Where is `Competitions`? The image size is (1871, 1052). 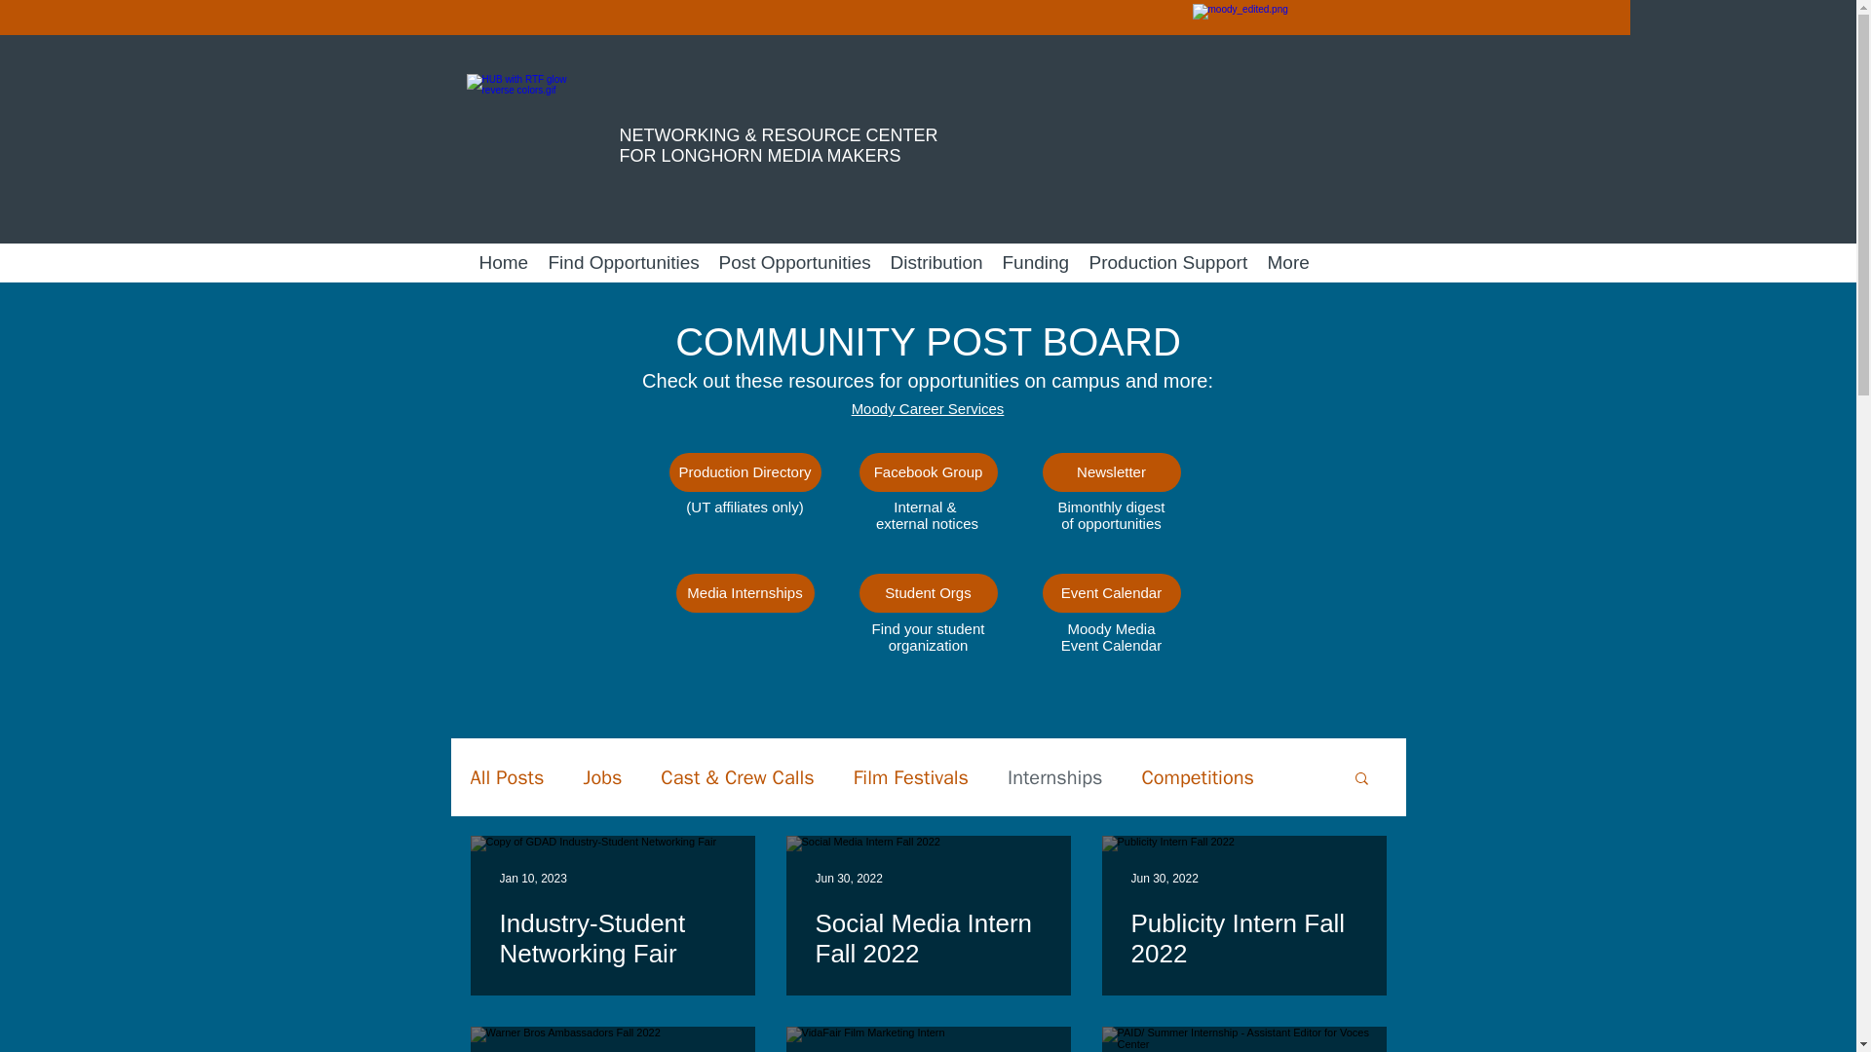 Competitions is located at coordinates (1197, 777).